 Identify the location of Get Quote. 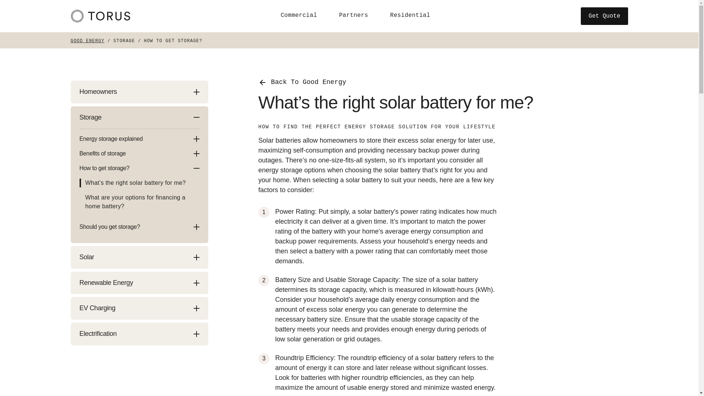
(604, 16).